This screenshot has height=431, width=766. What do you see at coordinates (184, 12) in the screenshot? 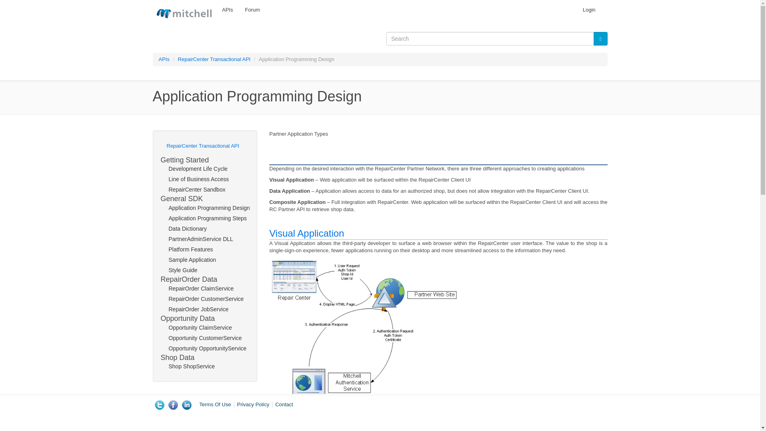
I see `Home` at bounding box center [184, 12].